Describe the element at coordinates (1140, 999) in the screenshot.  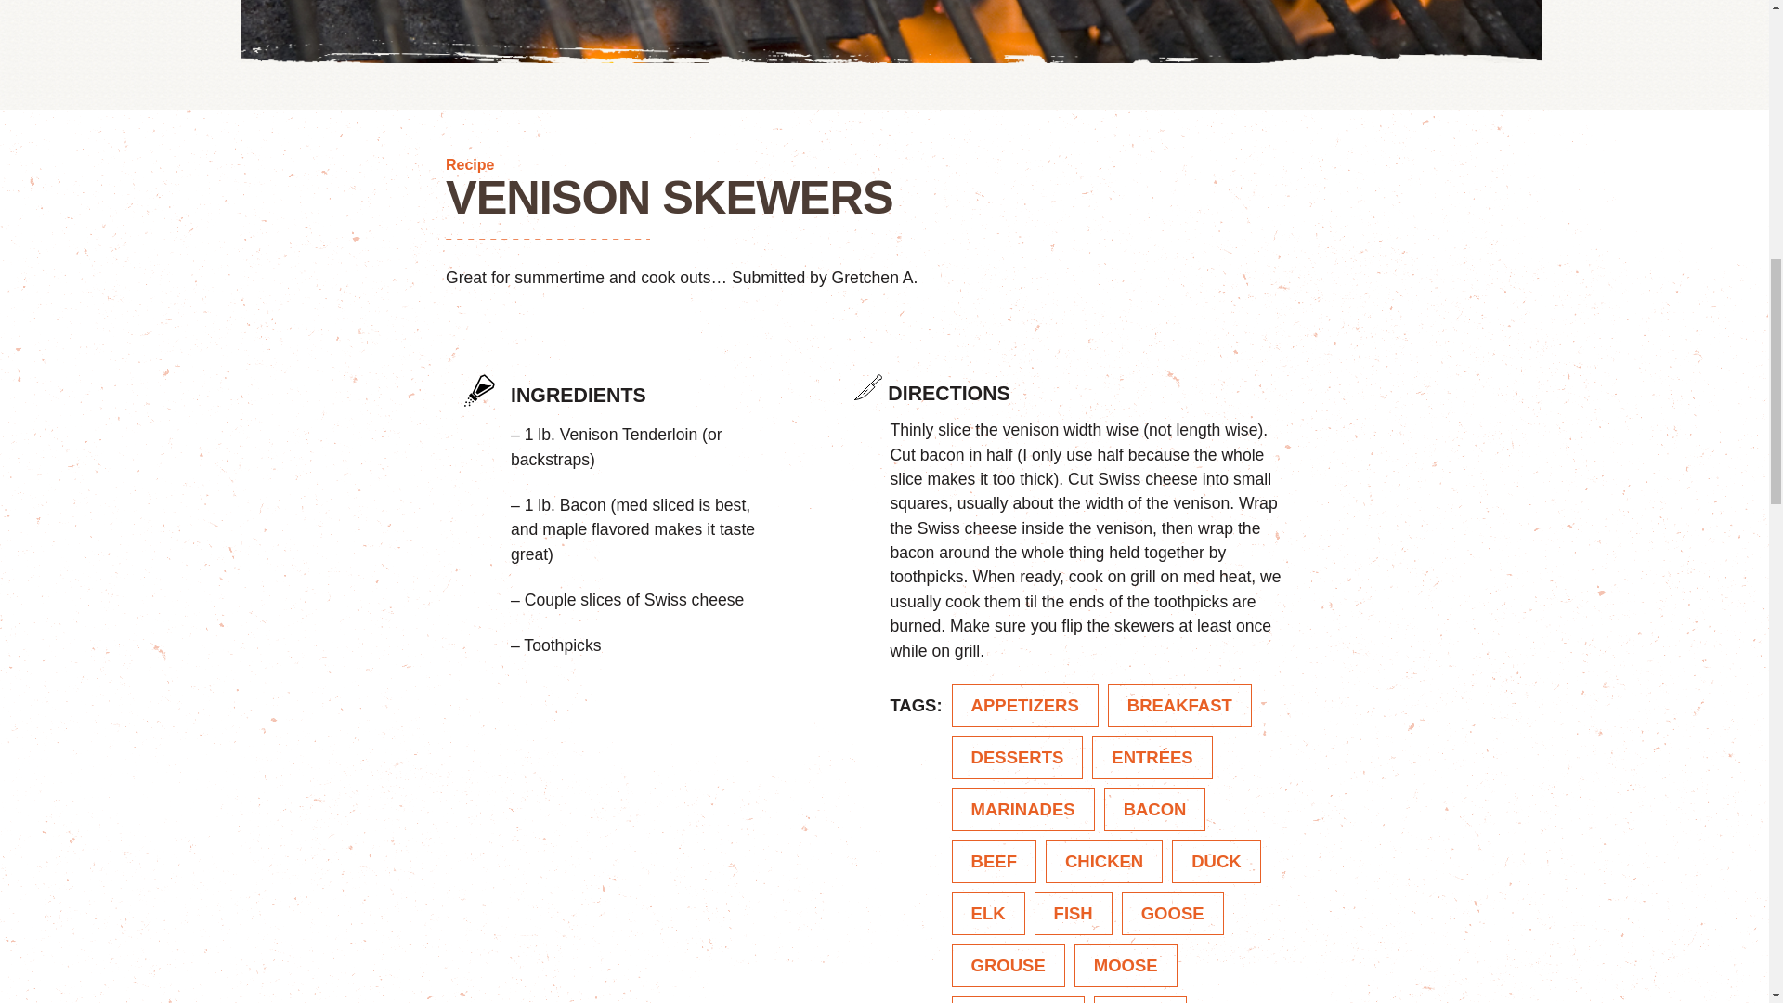
I see `QUAIL` at that location.